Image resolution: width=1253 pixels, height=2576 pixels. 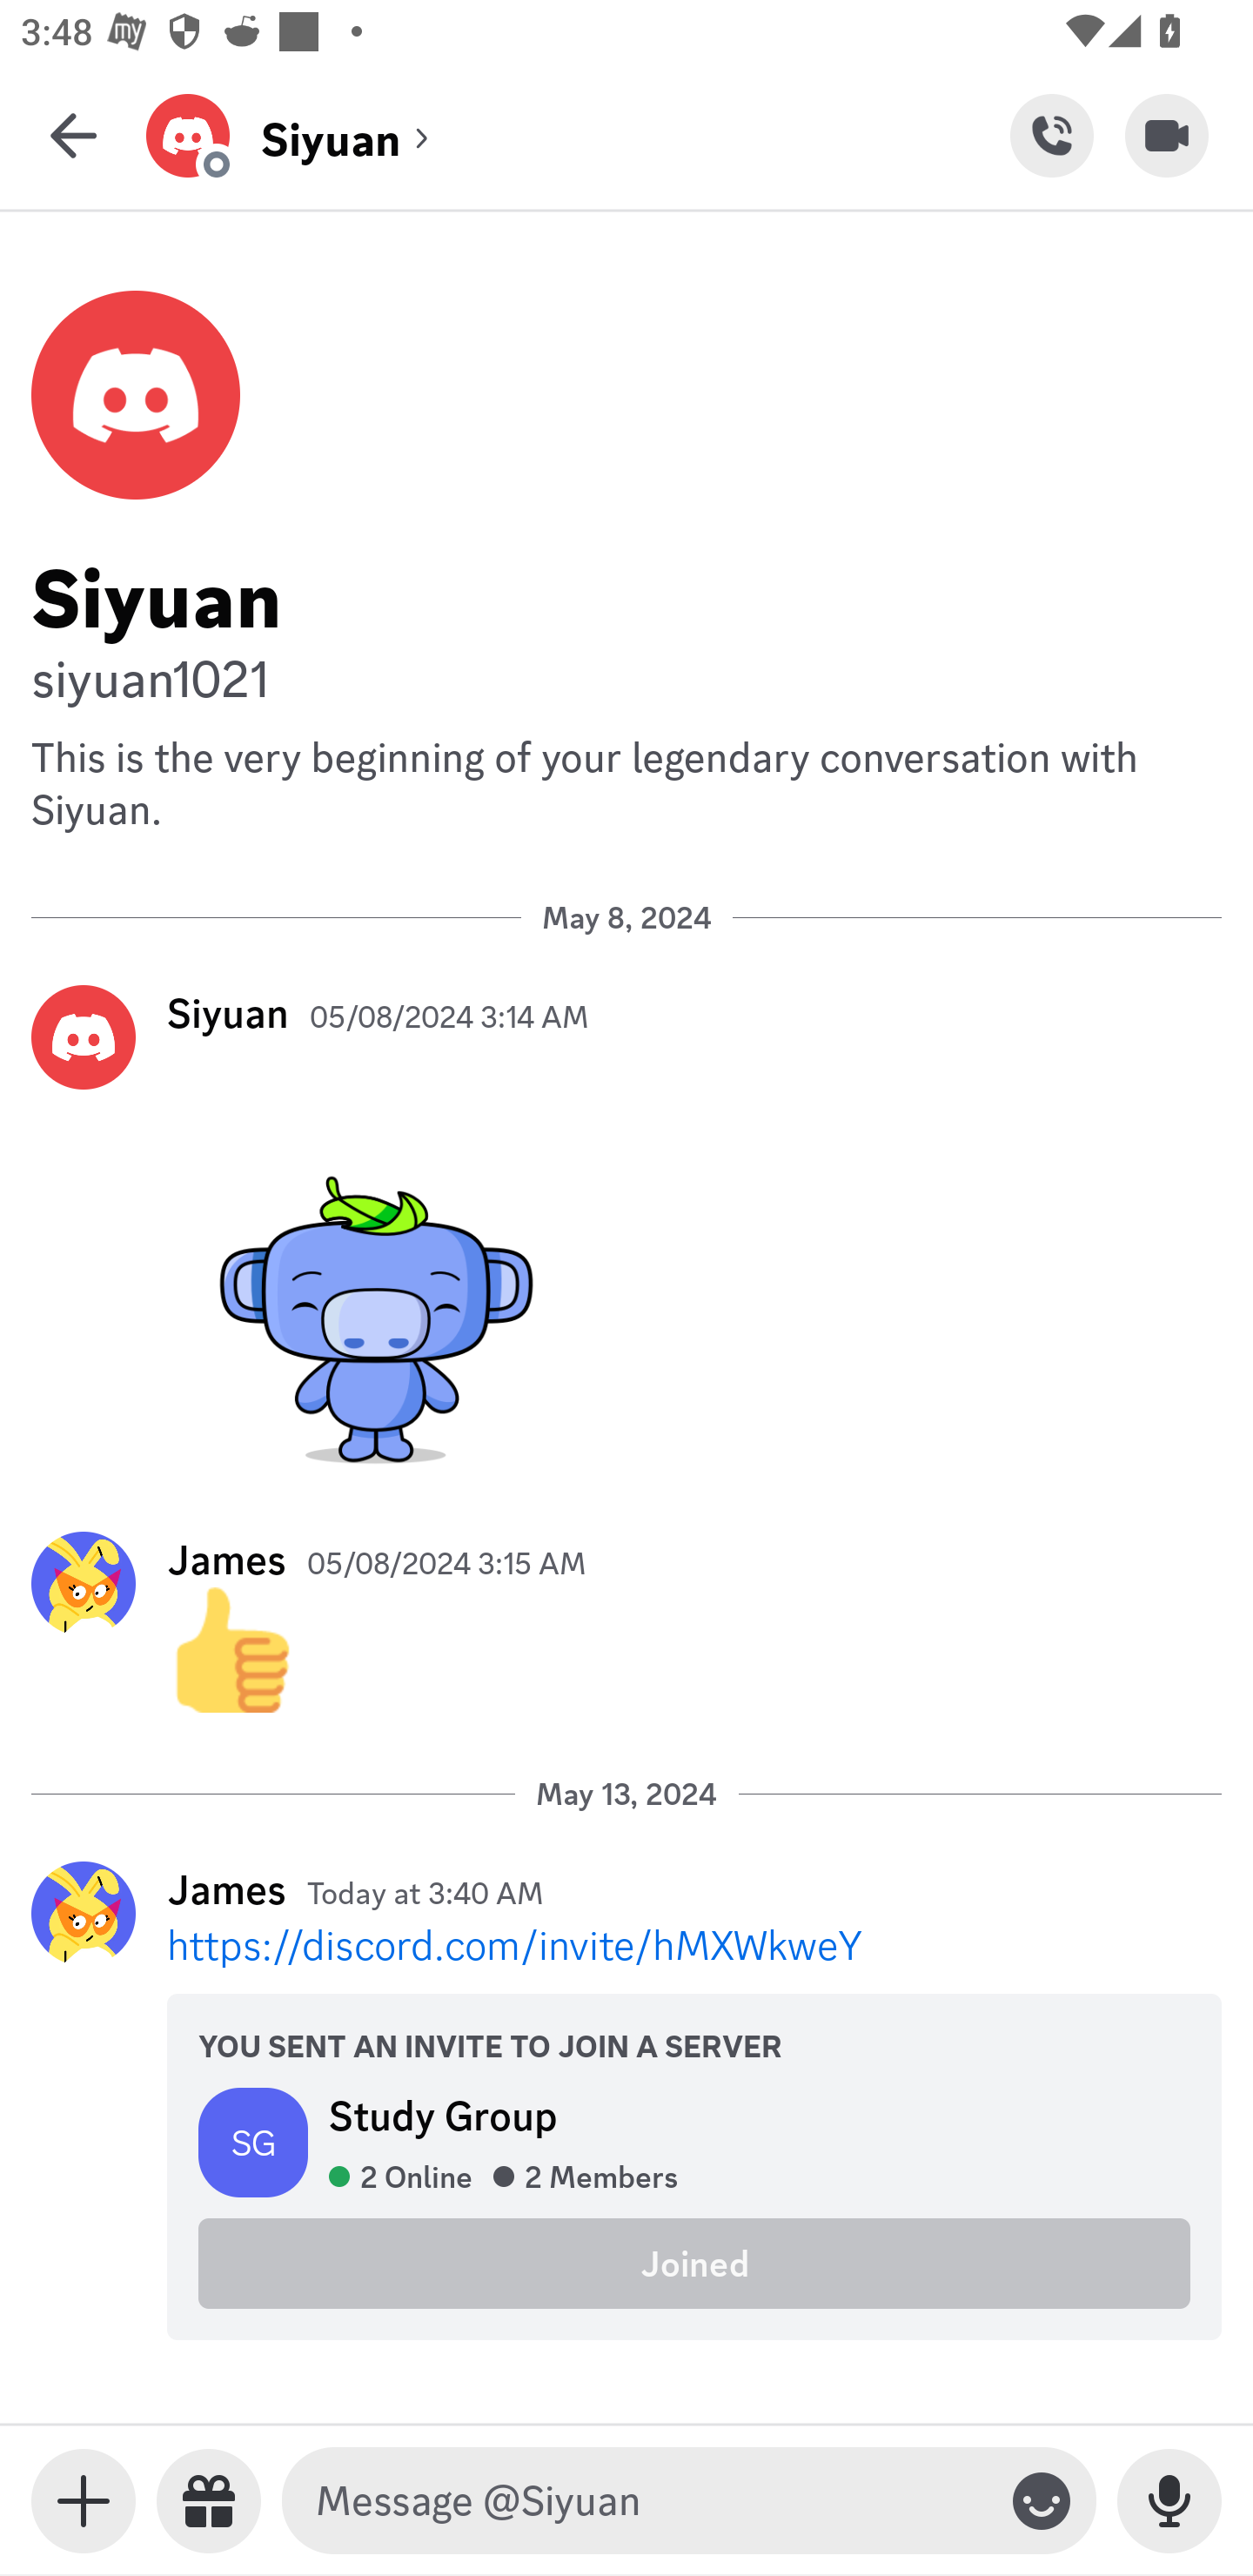 What do you see at coordinates (209, 2501) in the screenshot?
I see `Send a gift` at bounding box center [209, 2501].